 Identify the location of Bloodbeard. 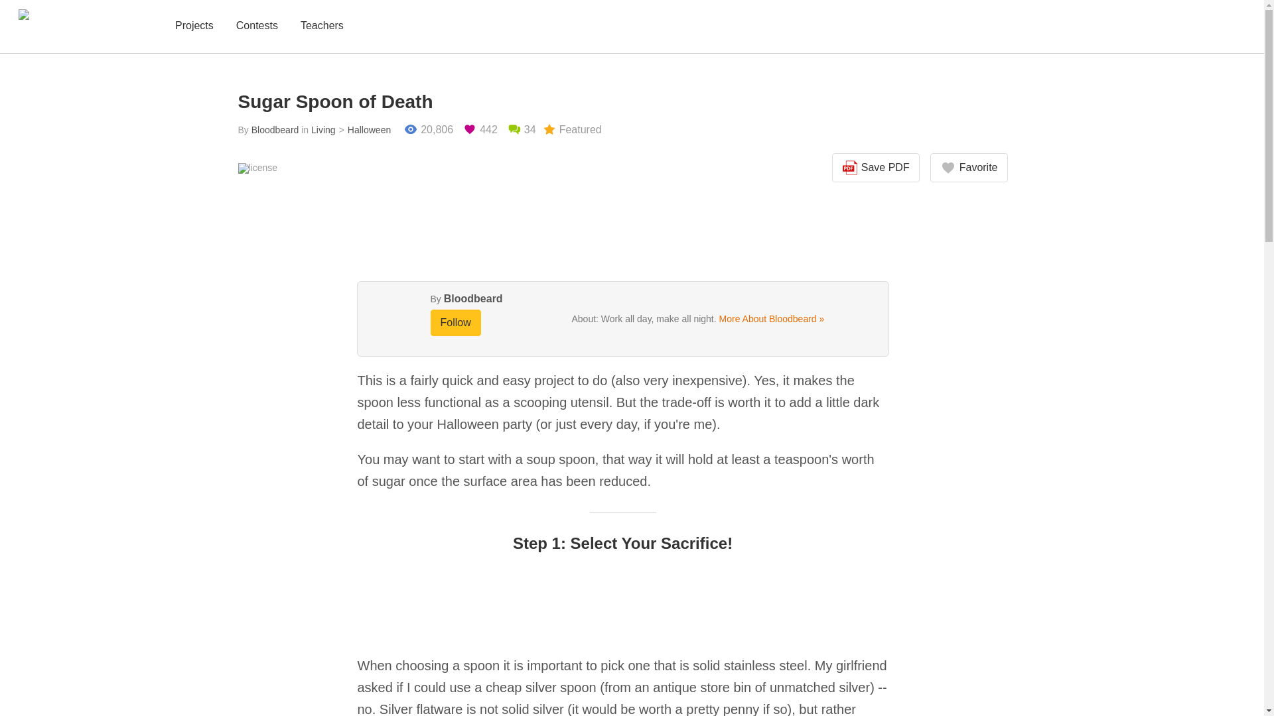
(275, 130).